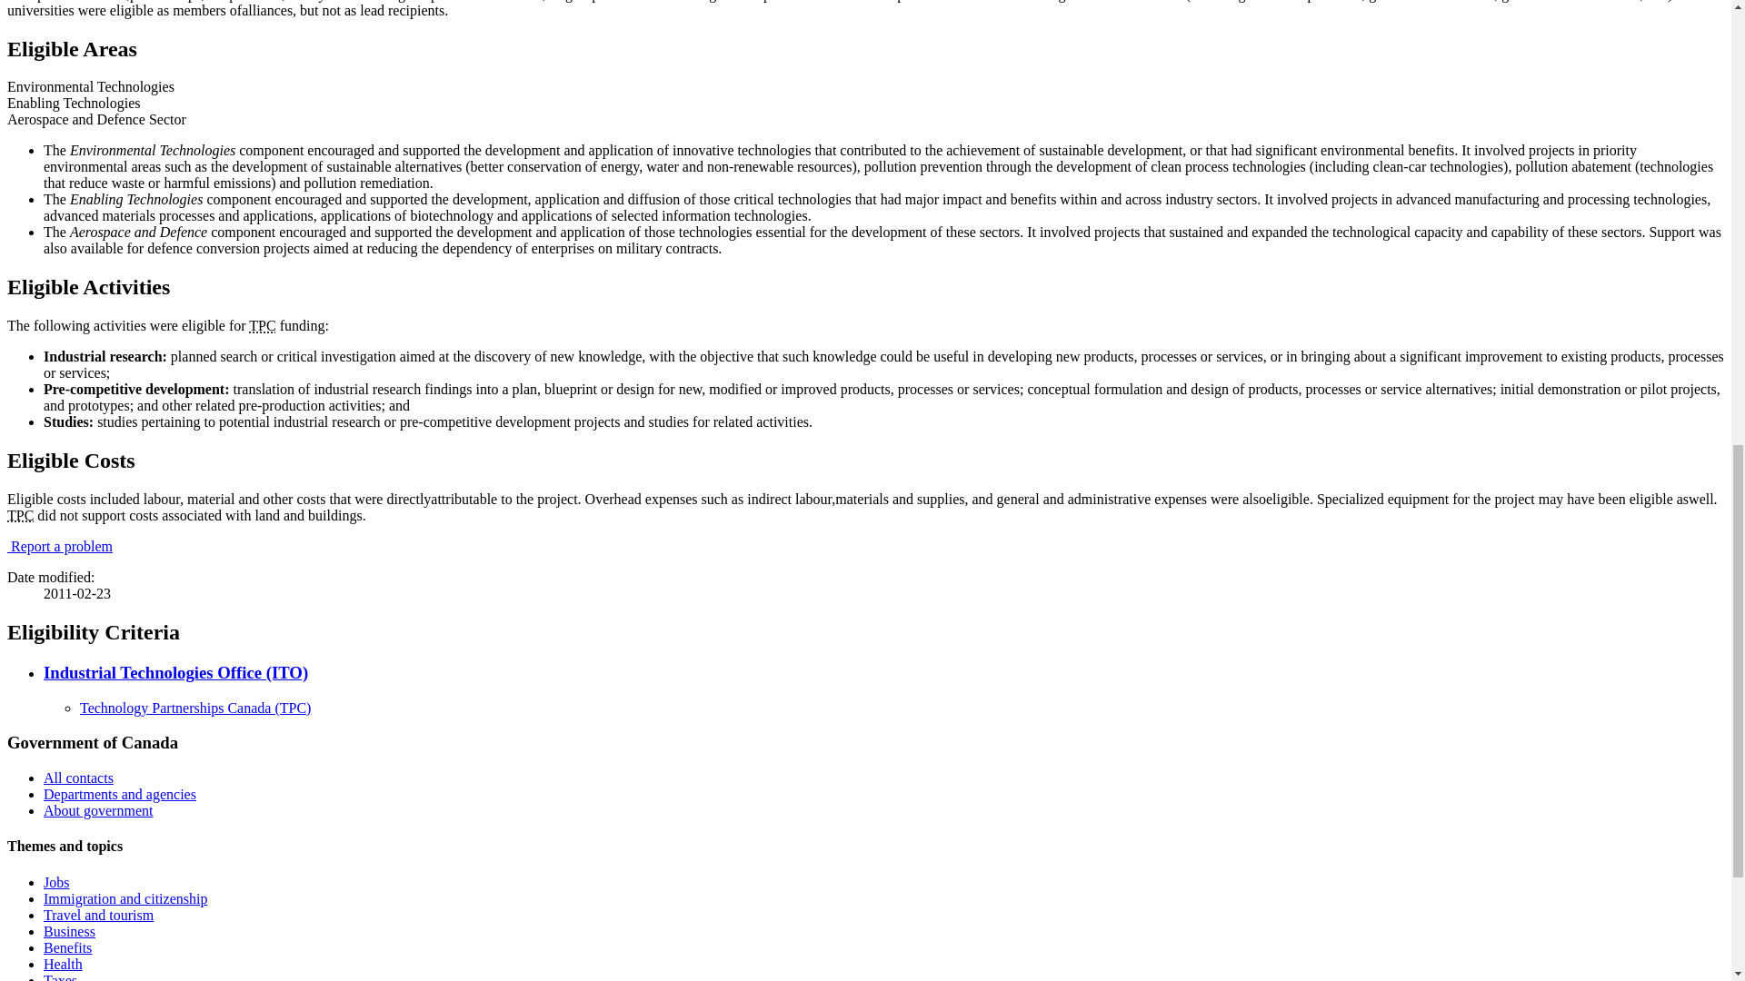 This screenshot has height=981, width=1745. Describe the element at coordinates (56, 882) in the screenshot. I see `Jobs` at that location.